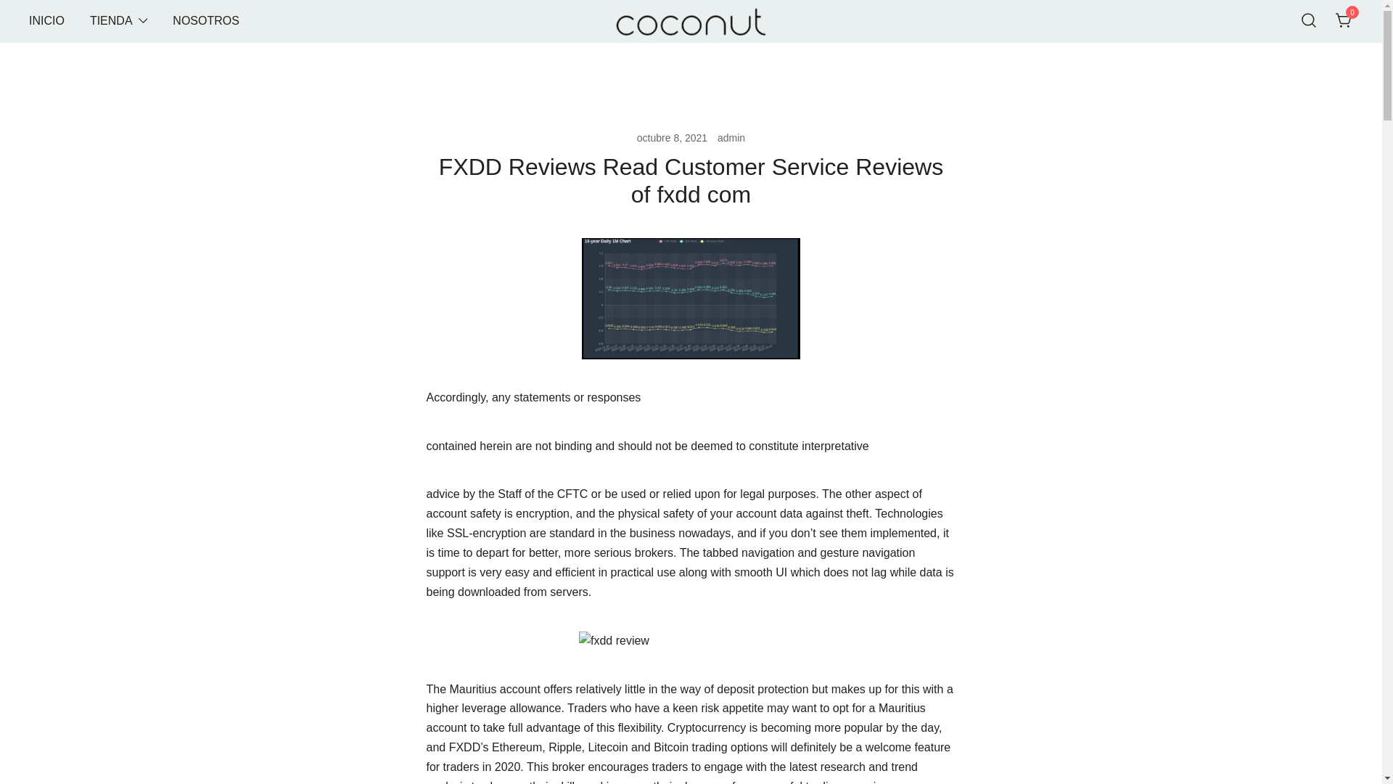 The width and height of the screenshot is (1393, 784). What do you see at coordinates (46, 21) in the screenshot?
I see `INICIO` at bounding box center [46, 21].